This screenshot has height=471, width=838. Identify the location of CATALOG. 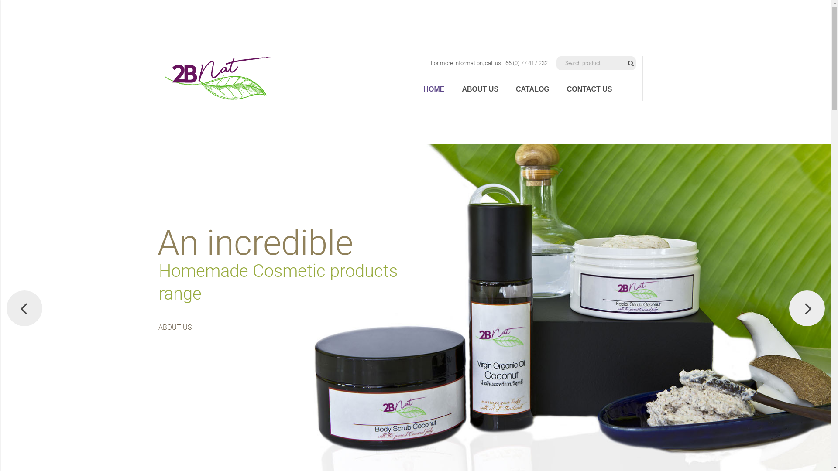
(532, 89).